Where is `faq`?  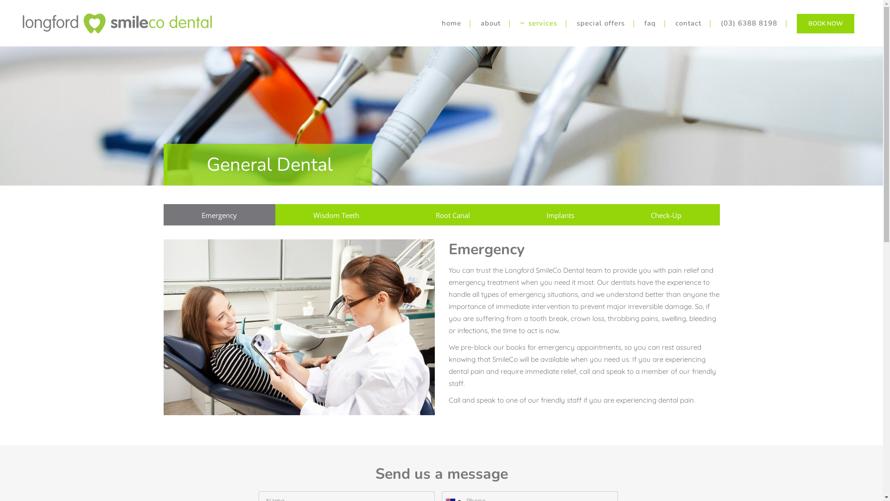
faq is located at coordinates (650, 23).